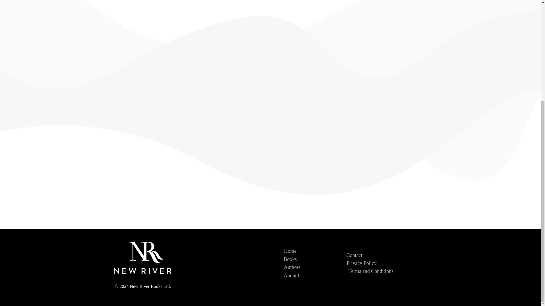 The image size is (545, 306). Describe the element at coordinates (362, 263) in the screenshot. I see `Privacy Policy` at that location.